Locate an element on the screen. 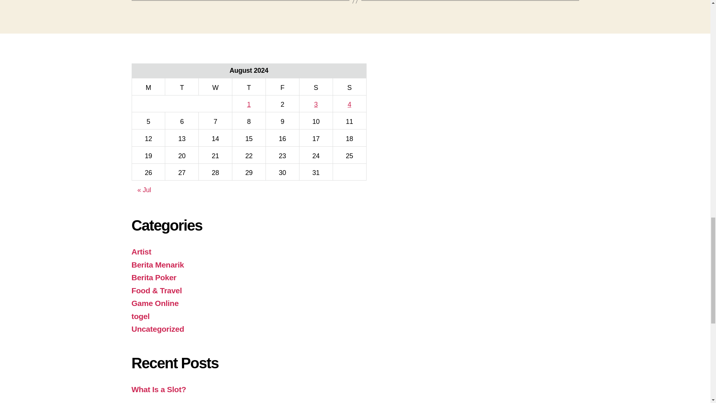  Artist is located at coordinates (141, 252).